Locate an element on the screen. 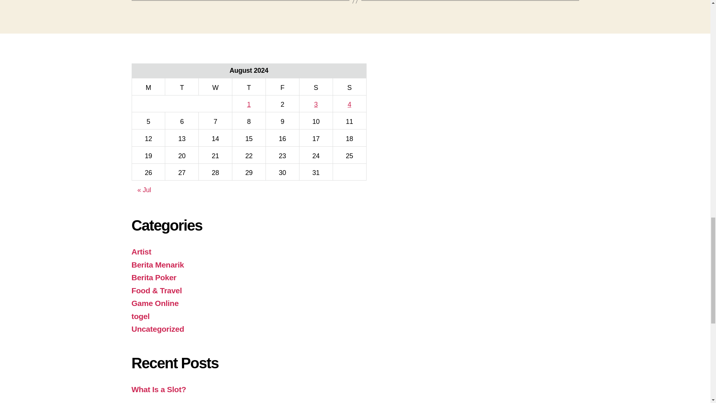  Artist is located at coordinates (141, 252).